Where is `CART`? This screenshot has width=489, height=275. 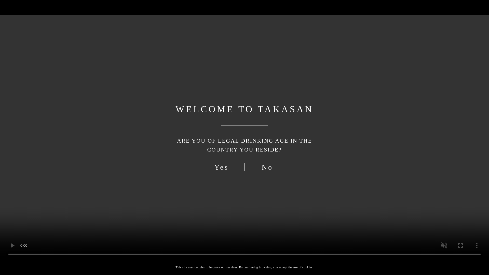 CART is located at coordinates (296, 240).